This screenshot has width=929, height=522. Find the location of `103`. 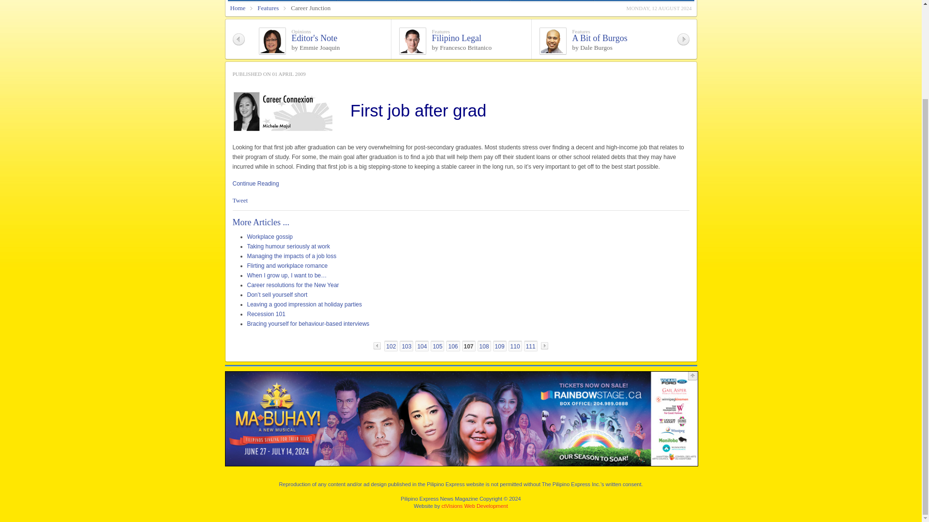

103 is located at coordinates (406, 346).